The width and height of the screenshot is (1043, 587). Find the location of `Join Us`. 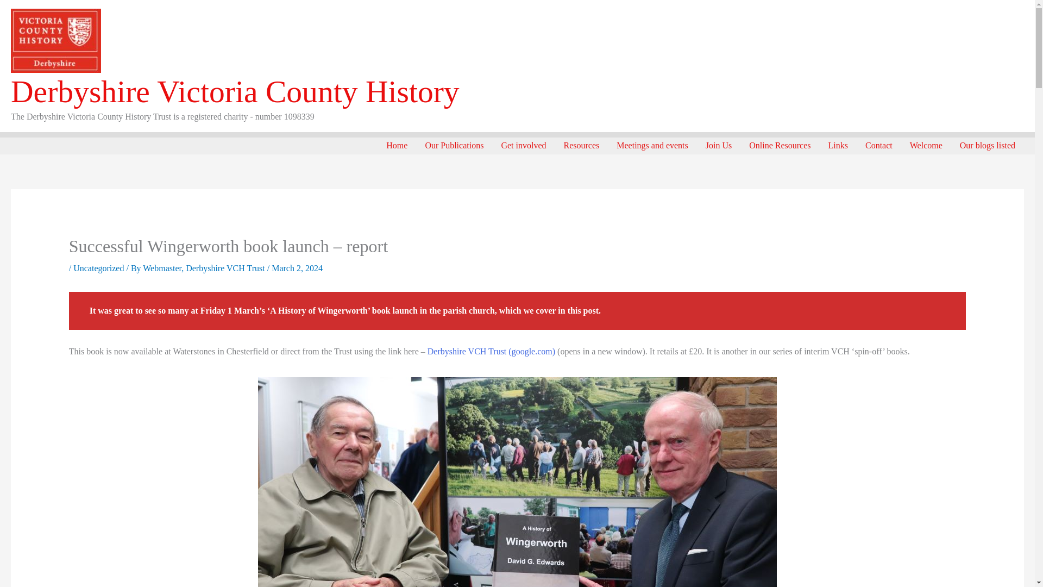

Join Us is located at coordinates (718, 145).